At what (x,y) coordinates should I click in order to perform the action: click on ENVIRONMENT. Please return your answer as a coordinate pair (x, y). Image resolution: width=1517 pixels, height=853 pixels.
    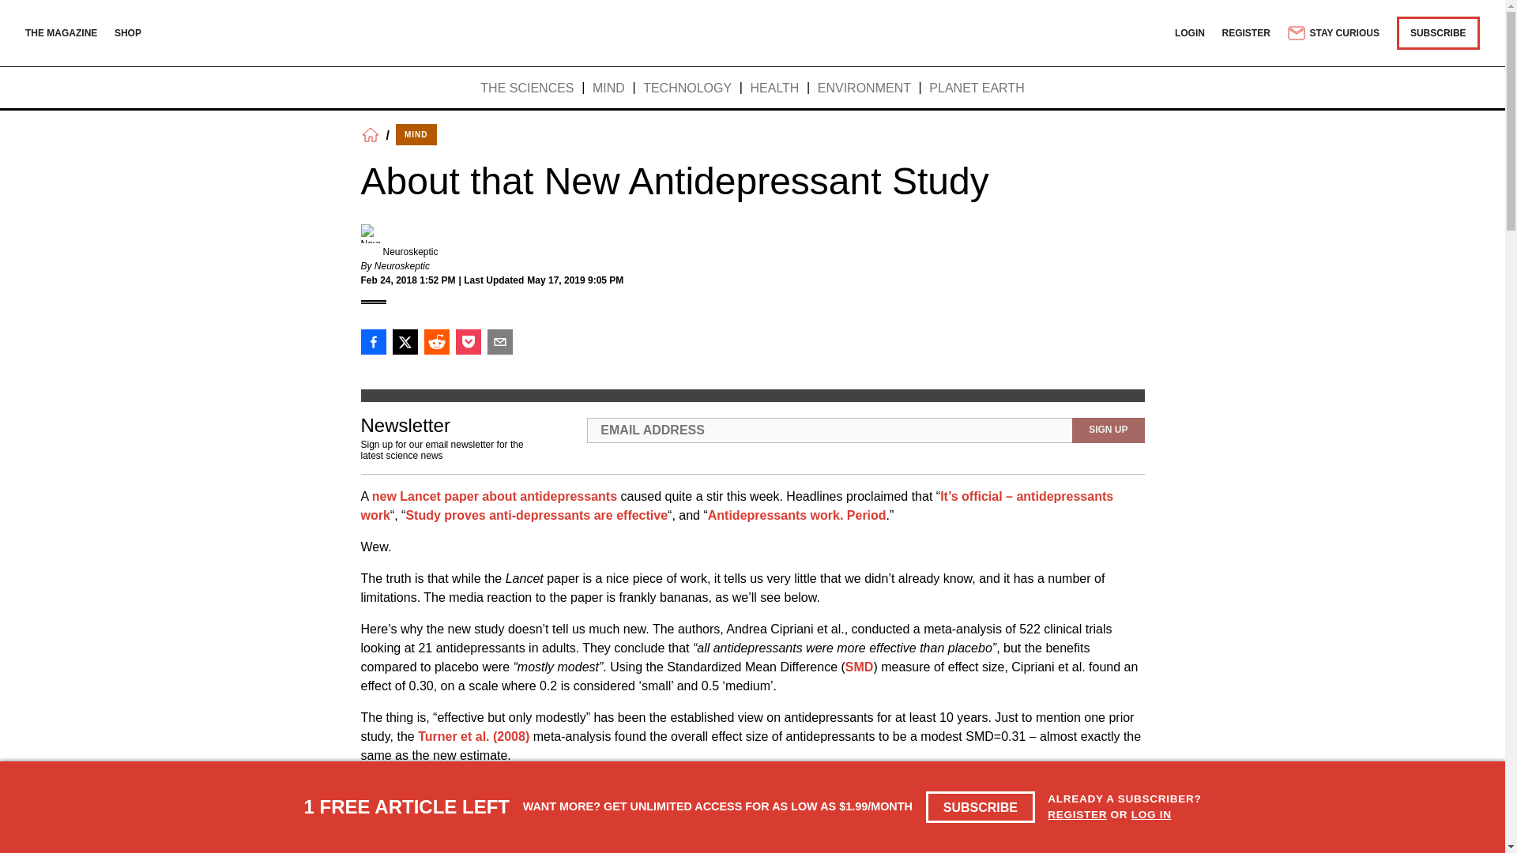
    Looking at the image, I should click on (864, 88).